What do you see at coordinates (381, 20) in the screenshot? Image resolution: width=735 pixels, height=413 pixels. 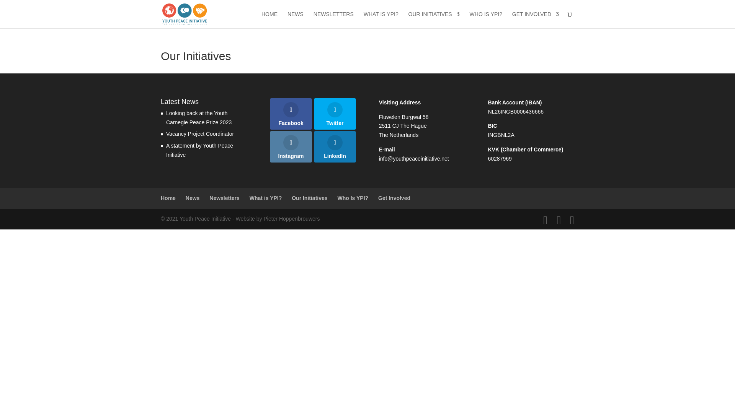 I see `WHAT IS YPI?` at bounding box center [381, 20].